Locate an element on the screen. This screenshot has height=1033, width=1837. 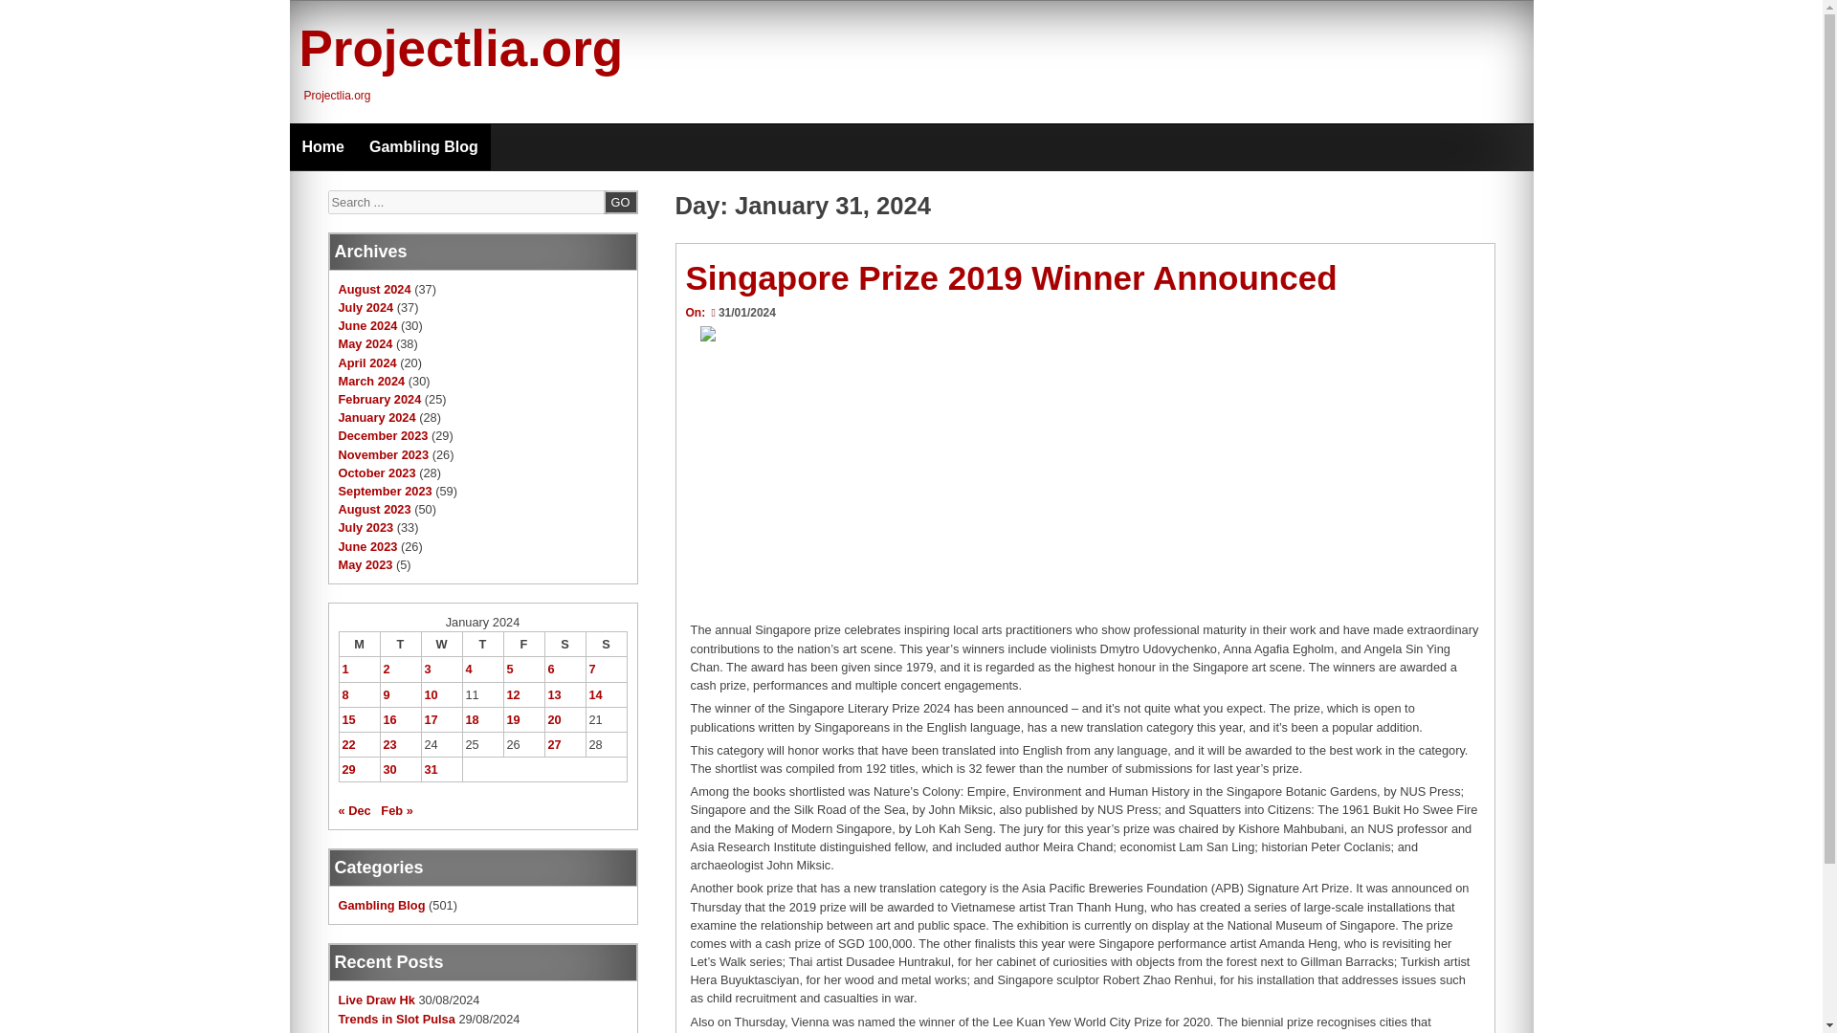
July 2023 is located at coordinates (365, 528).